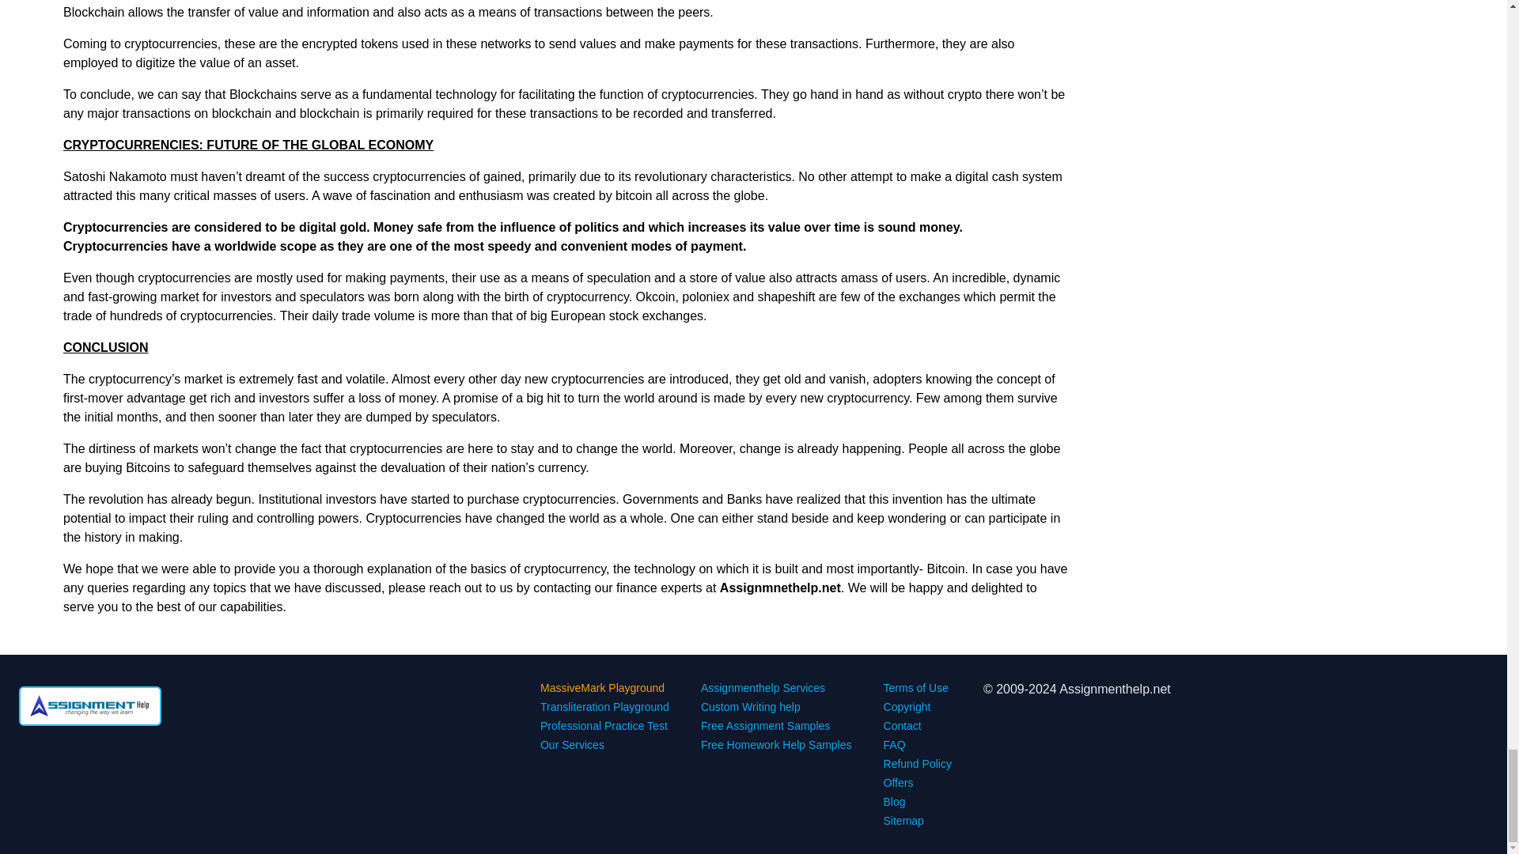 The height and width of the screenshot is (854, 1519). What do you see at coordinates (750, 706) in the screenshot?
I see `Custom Writing help` at bounding box center [750, 706].